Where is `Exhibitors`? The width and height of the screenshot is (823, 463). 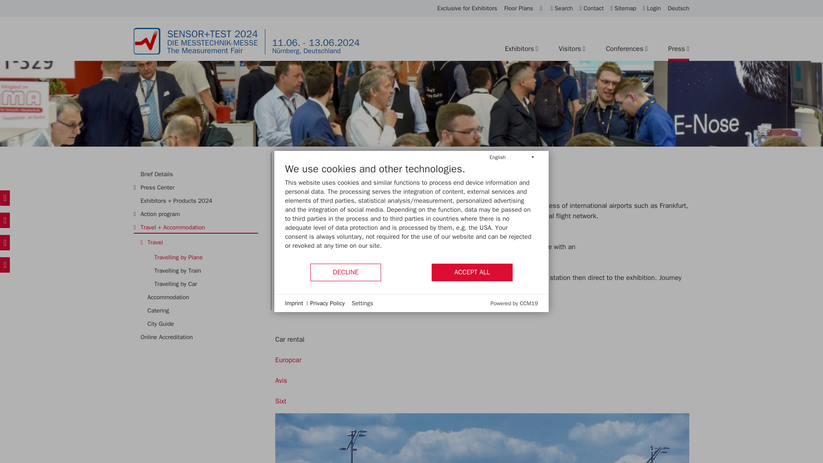 Exhibitors is located at coordinates (521, 49).